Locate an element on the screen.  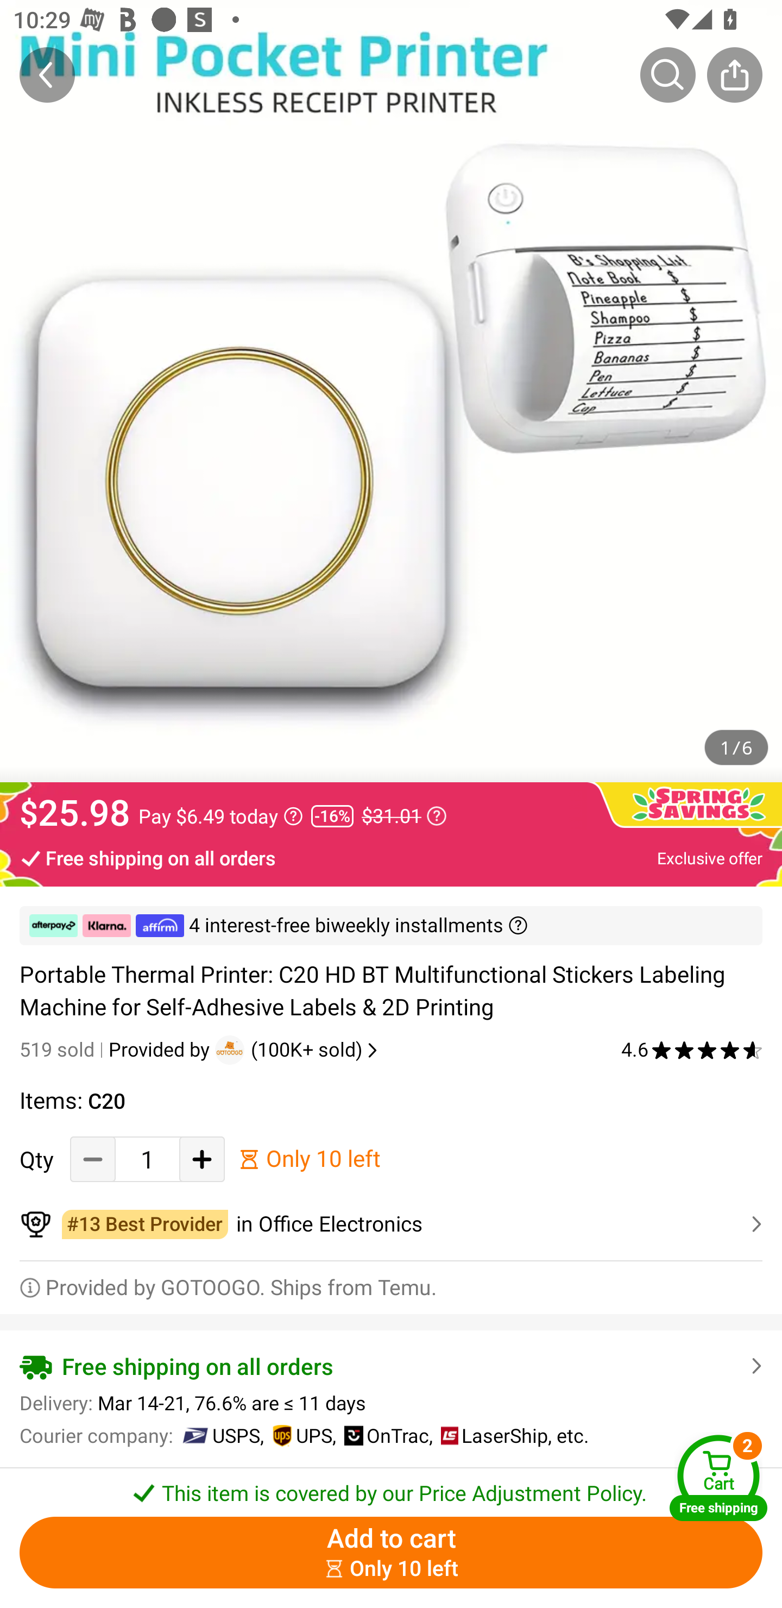
Pay $6.49 today   is located at coordinates (220, 816).